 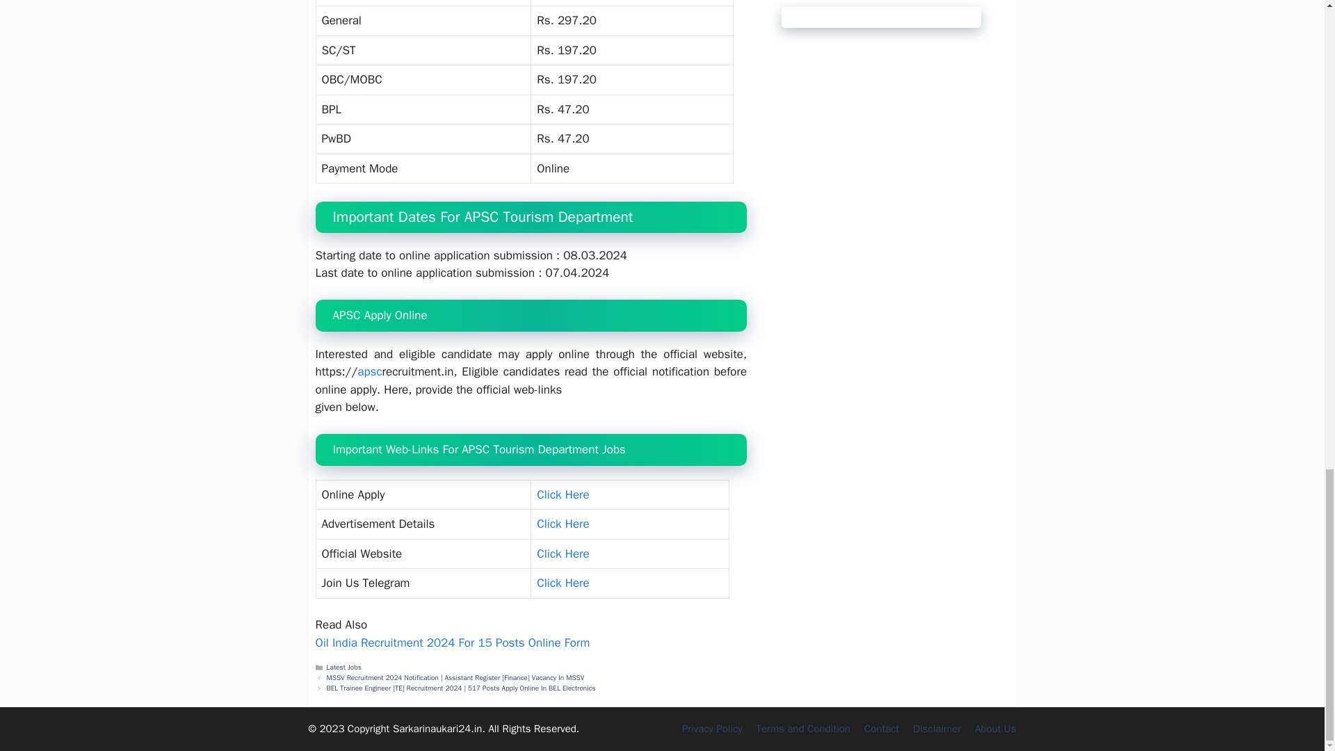 I want to click on Disclaimer, so click(x=937, y=729).